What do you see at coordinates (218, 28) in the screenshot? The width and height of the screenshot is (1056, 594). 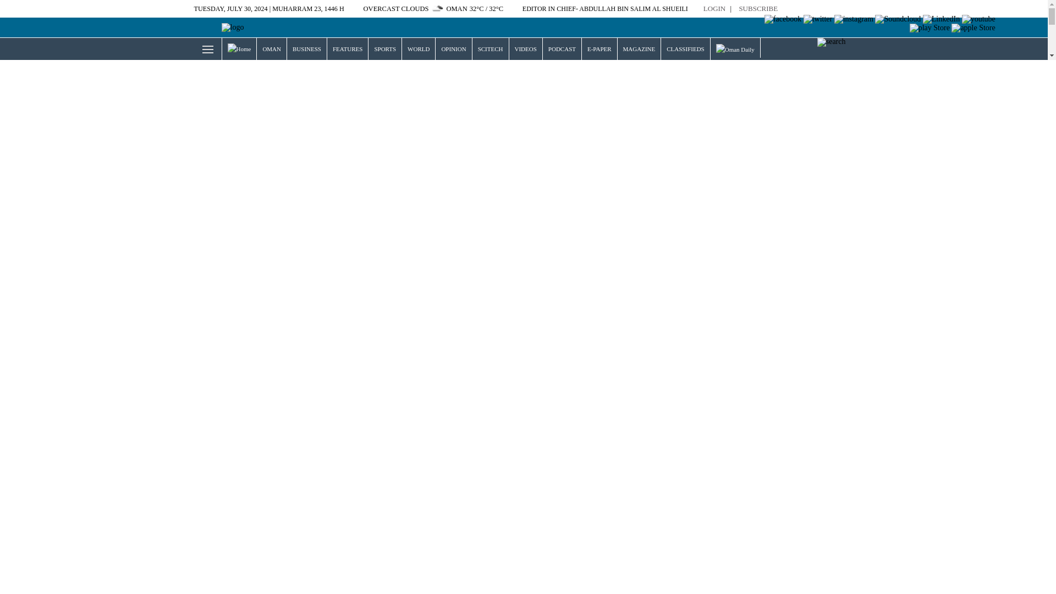 I see `Oman Observer` at bounding box center [218, 28].